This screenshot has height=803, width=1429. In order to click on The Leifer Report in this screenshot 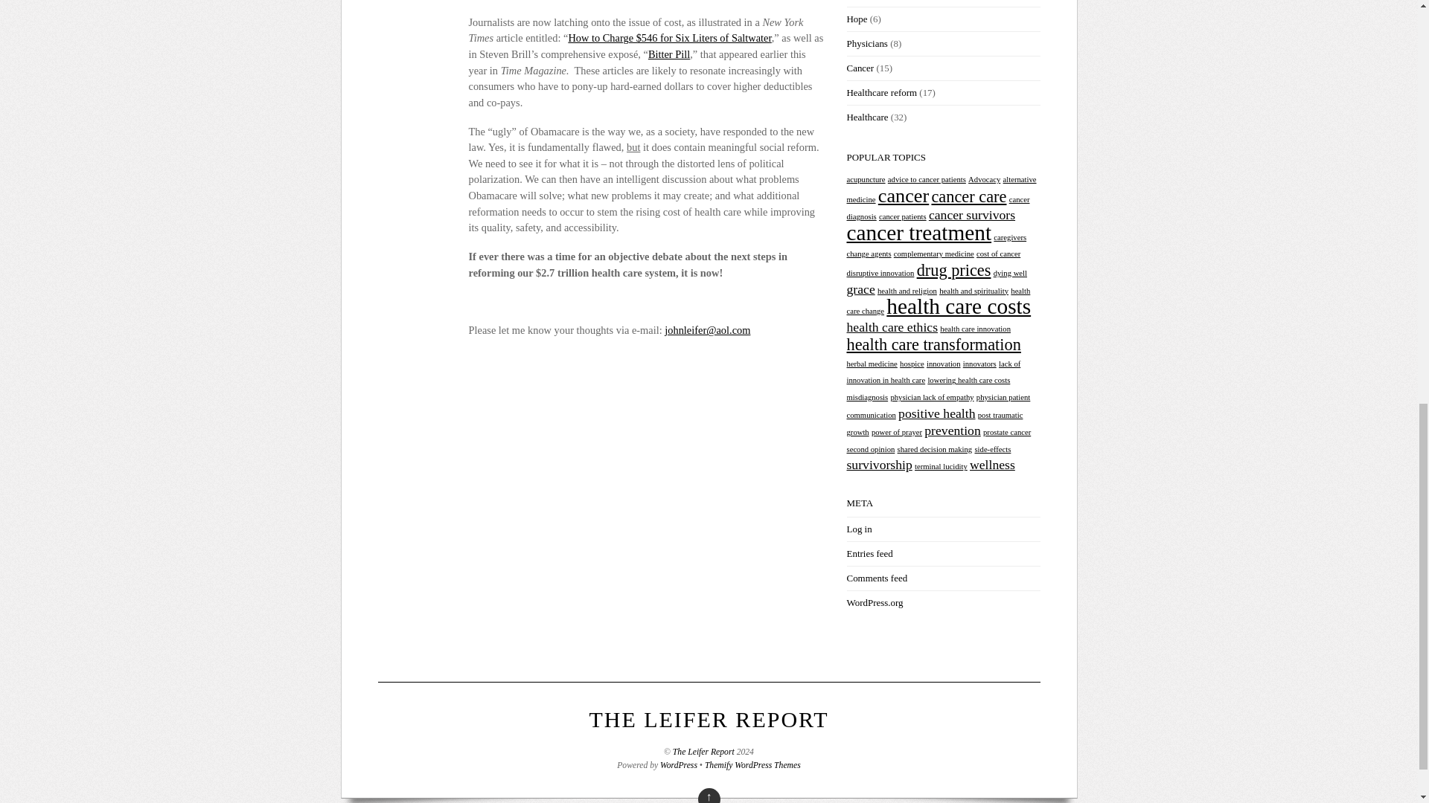, I will do `click(709, 719)`.